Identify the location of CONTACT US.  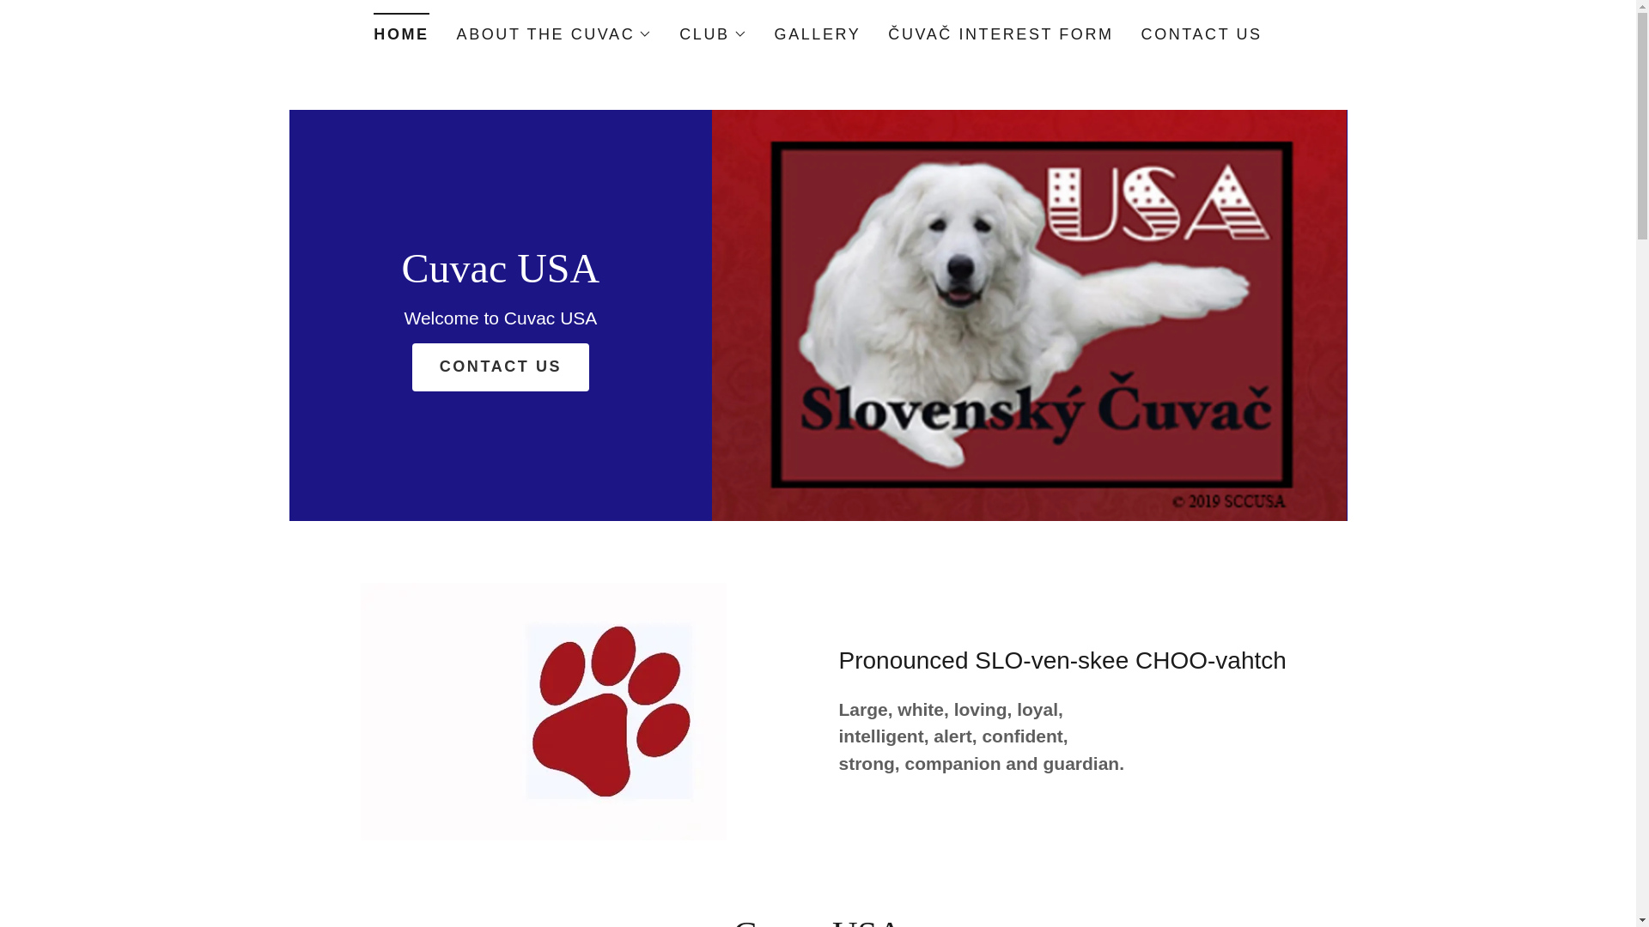
(1202, 34).